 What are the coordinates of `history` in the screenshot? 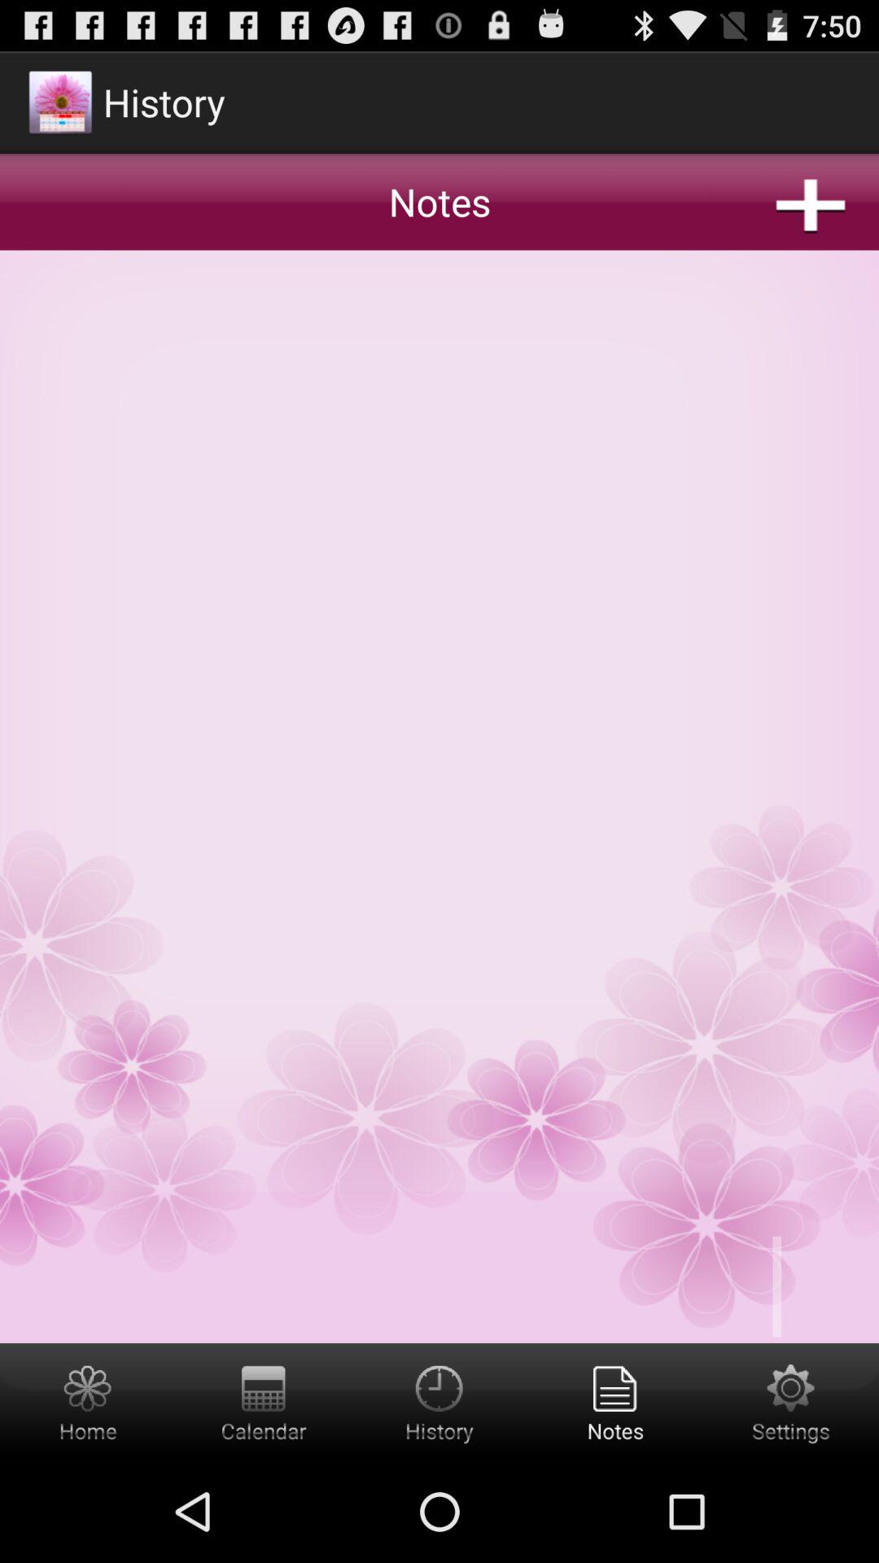 It's located at (439, 1402).